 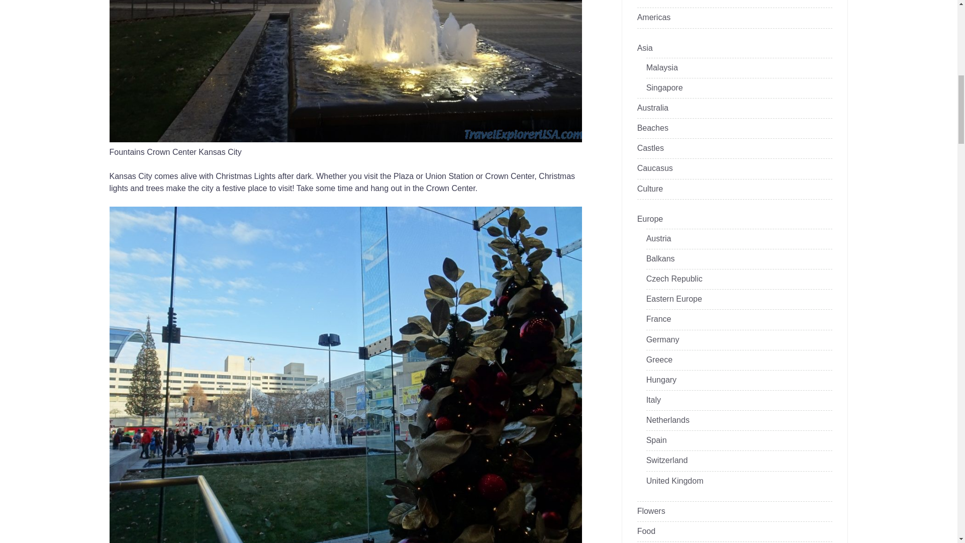 What do you see at coordinates (650, 219) in the screenshot?
I see `Europe` at bounding box center [650, 219].